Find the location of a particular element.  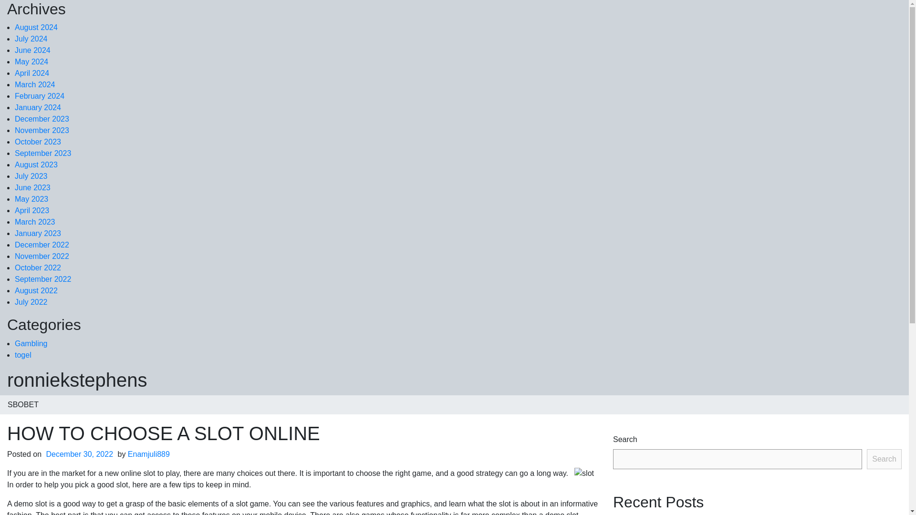

August 2023 is located at coordinates (36, 165).